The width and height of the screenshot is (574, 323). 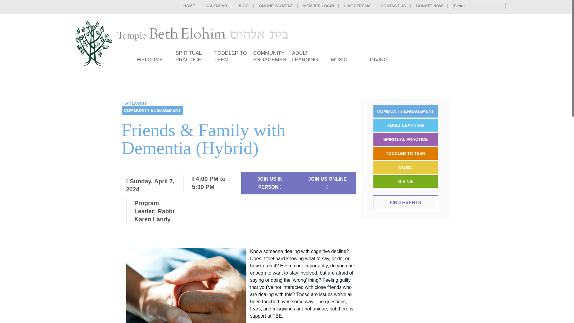 What do you see at coordinates (189, 6) in the screenshot?
I see `HOME` at bounding box center [189, 6].